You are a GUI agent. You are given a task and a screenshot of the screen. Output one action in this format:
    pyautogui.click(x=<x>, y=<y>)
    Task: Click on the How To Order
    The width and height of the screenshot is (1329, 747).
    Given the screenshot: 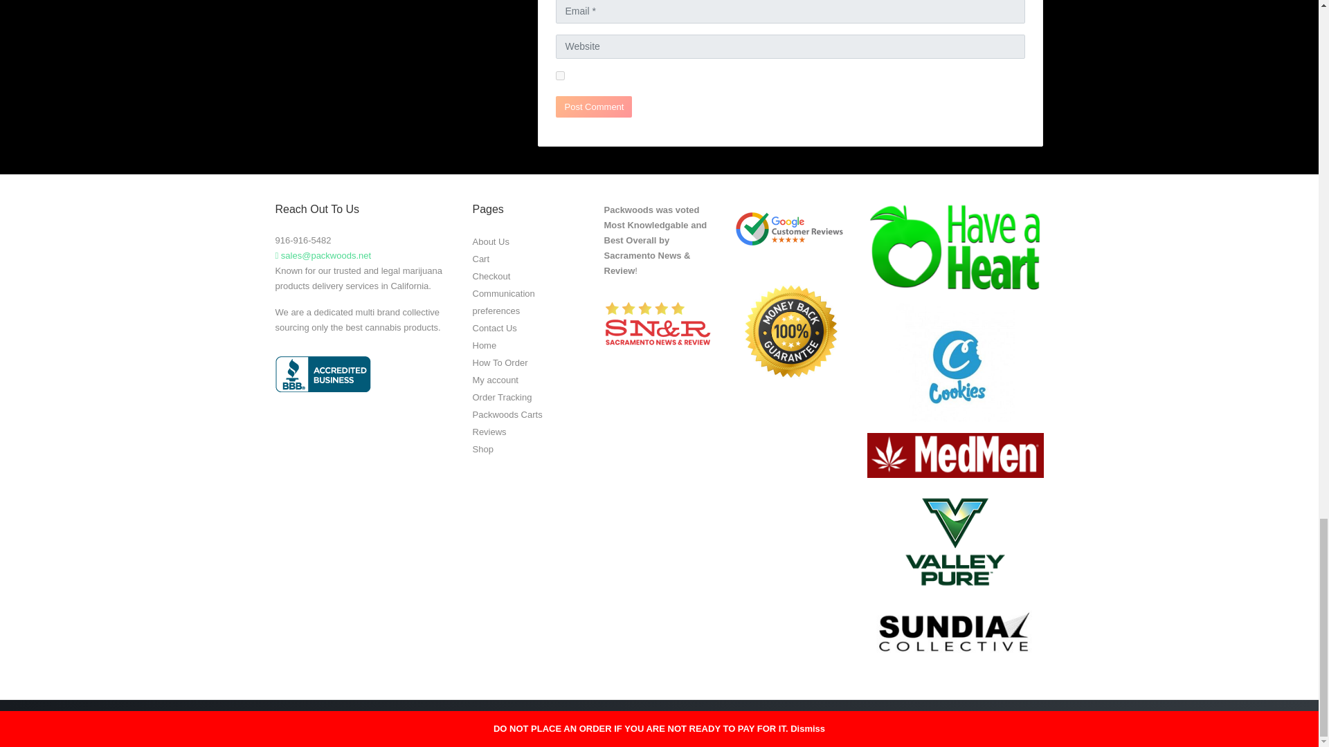 What is the action you would take?
    pyautogui.click(x=500, y=362)
    